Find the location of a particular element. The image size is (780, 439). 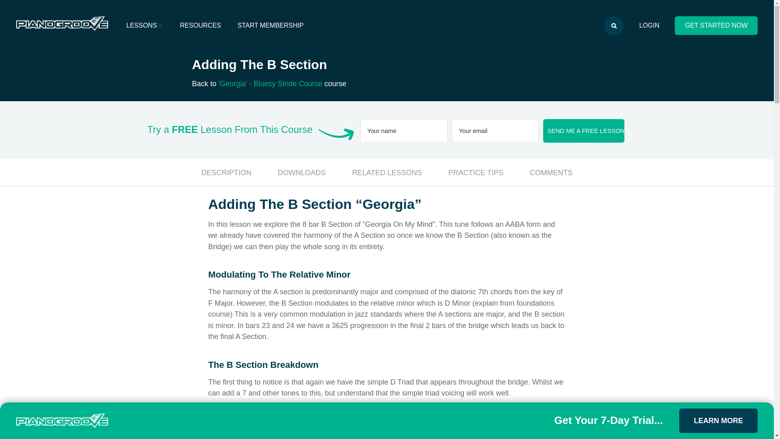

LESSONS is located at coordinates (145, 25).